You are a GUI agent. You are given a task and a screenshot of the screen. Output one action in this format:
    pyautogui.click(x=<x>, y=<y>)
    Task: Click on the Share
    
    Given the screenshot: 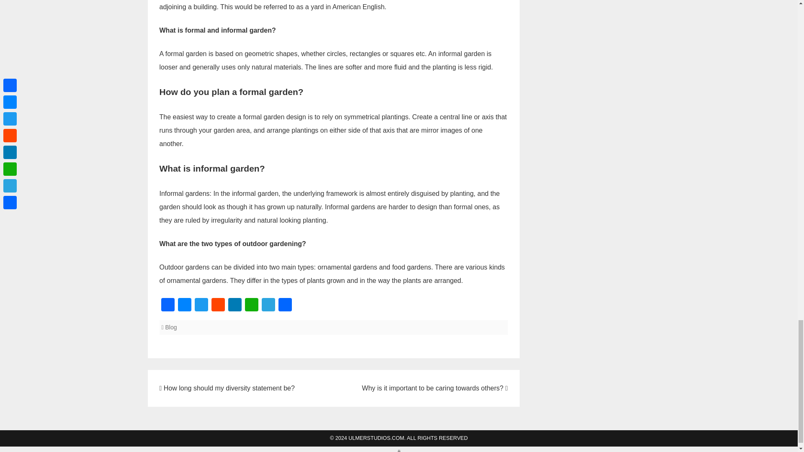 What is the action you would take?
    pyautogui.click(x=285, y=306)
    